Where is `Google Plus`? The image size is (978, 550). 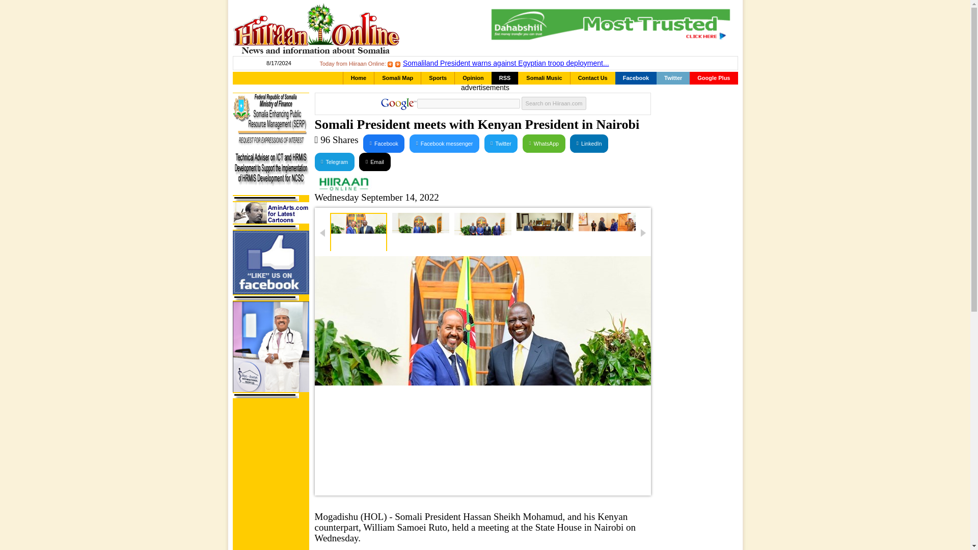 Google Plus is located at coordinates (713, 78).